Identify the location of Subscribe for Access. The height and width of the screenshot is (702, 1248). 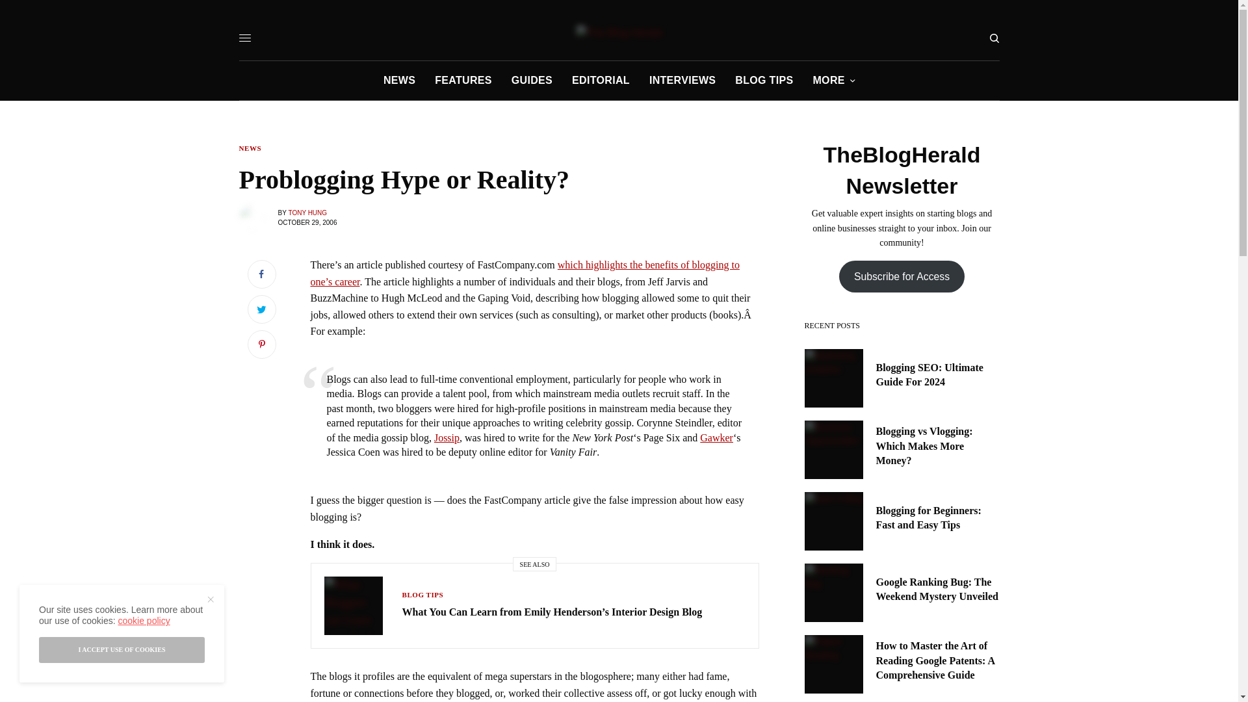
(902, 276).